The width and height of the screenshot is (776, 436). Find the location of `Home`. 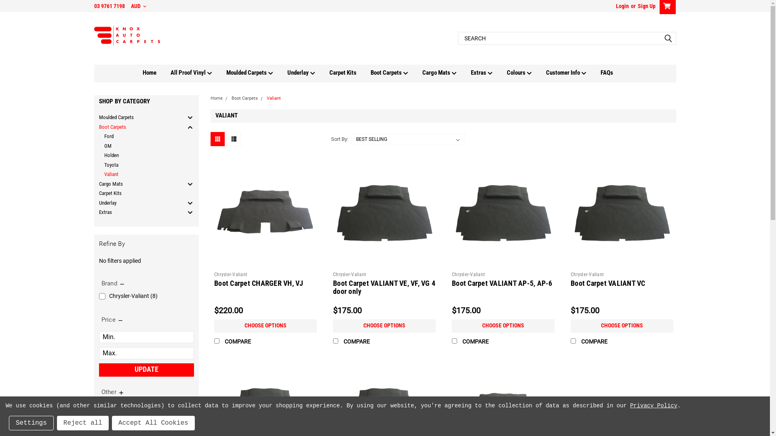

Home is located at coordinates (216, 99).